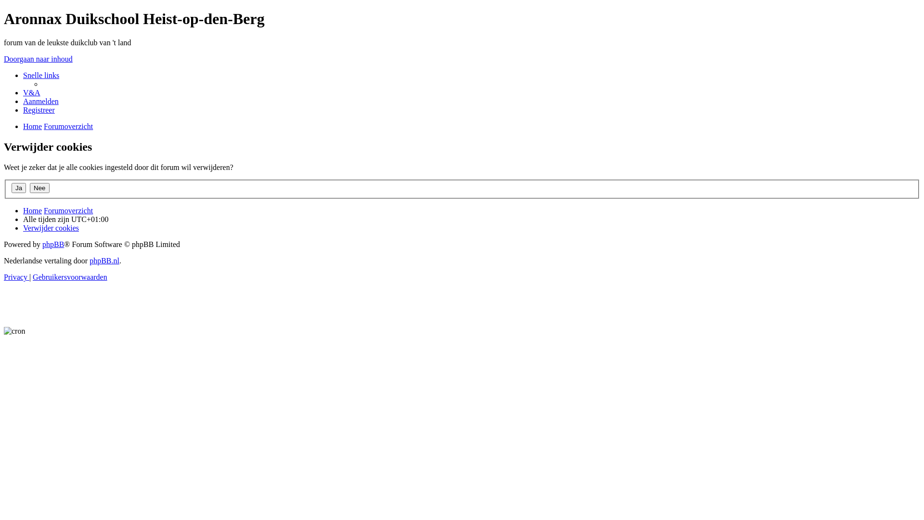  What do you see at coordinates (68, 211) in the screenshot?
I see `Forumoverzicht` at bounding box center [68, 211].